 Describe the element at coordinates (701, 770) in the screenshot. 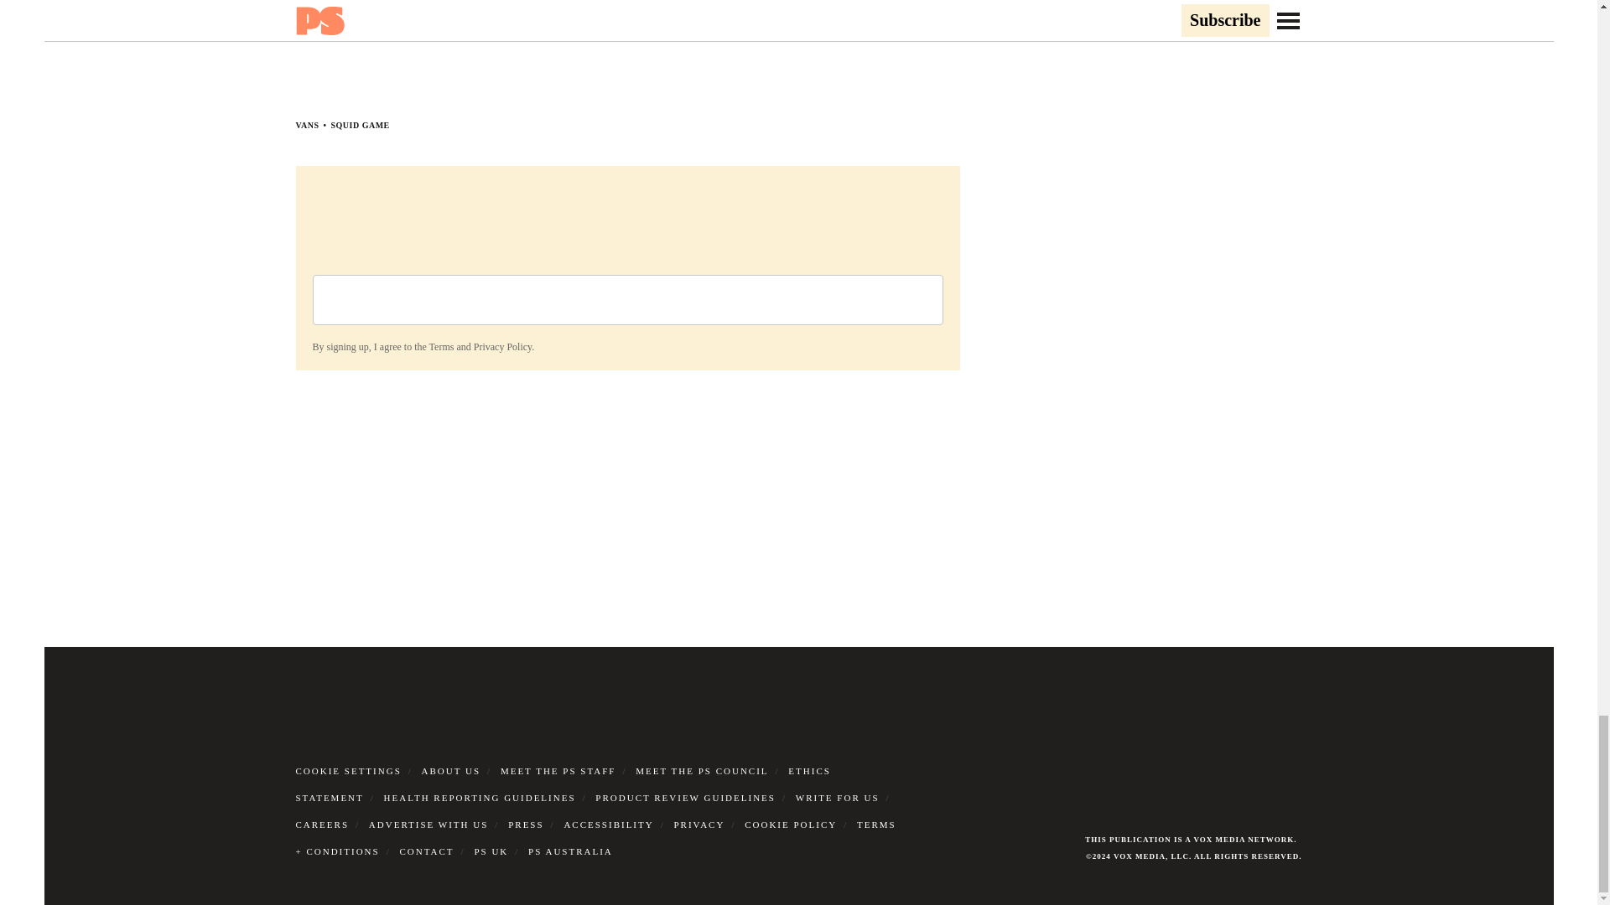

I see `MEET THE PS COUNCIL` at that location.